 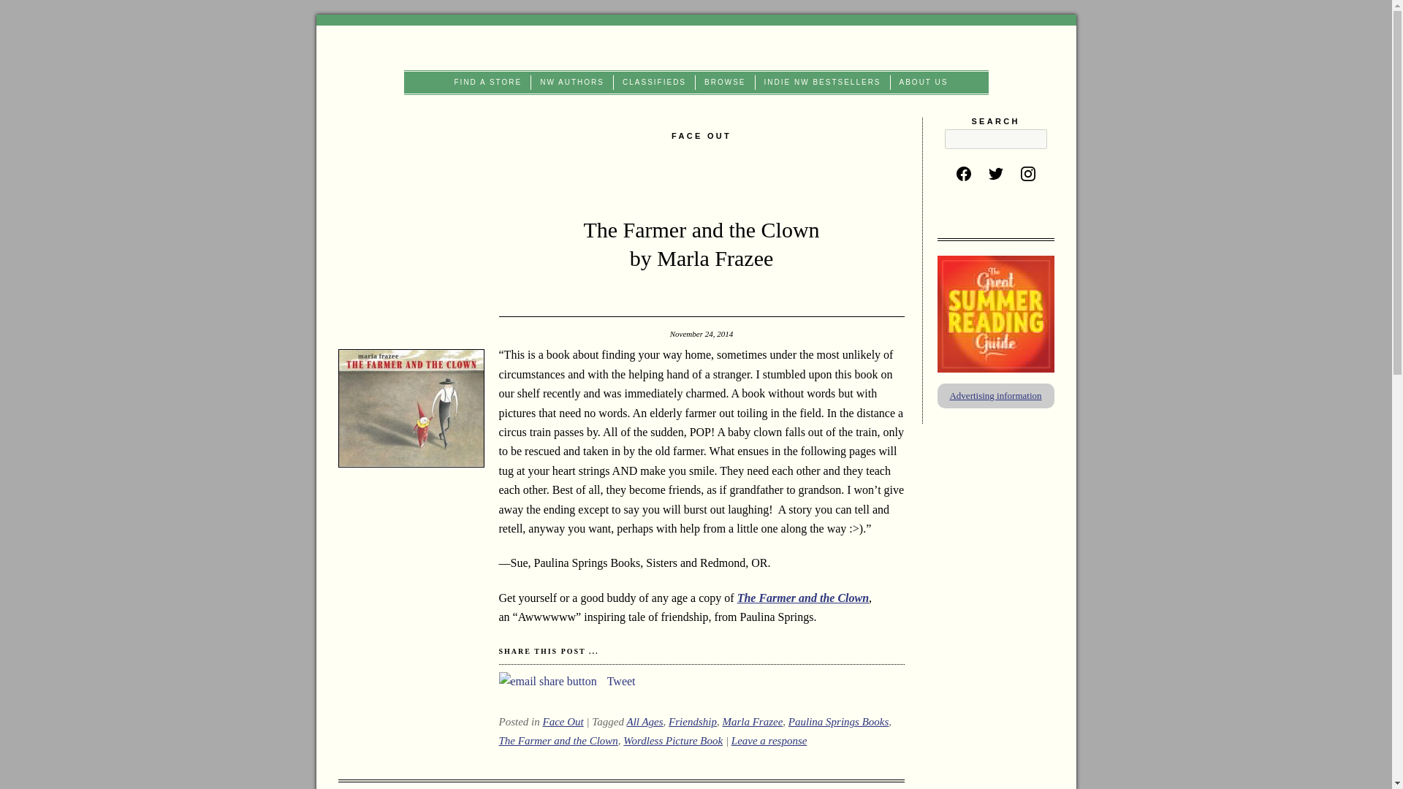 What do you see at coordinates (753, 721) in the screenshot?
I see `Marla Frazee` at bounding box center [753, 721].